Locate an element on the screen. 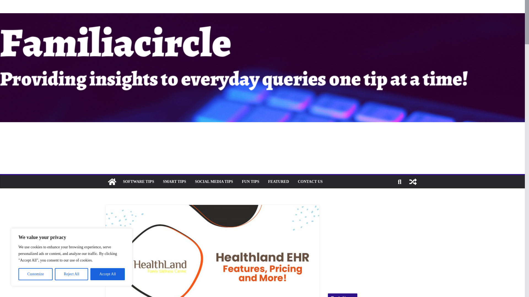  Reject All is located at coordinates (72, 274).